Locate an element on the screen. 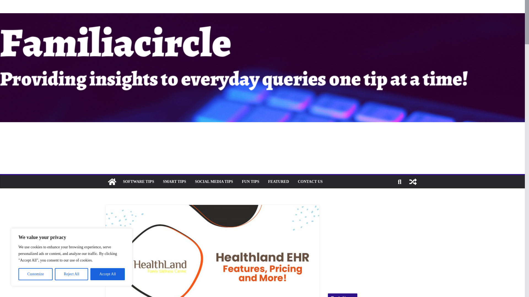  Reject All is located at coordinates (72, 274).